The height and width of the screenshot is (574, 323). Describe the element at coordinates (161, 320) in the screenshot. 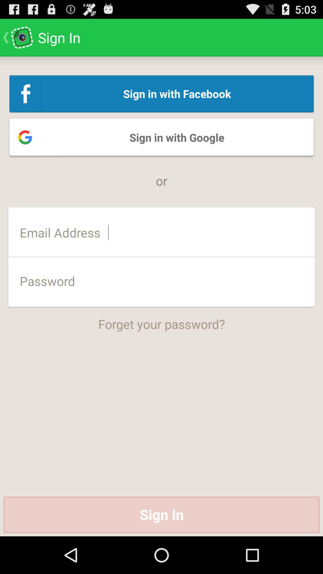

I see `turn on icon above sign in button` at that location.